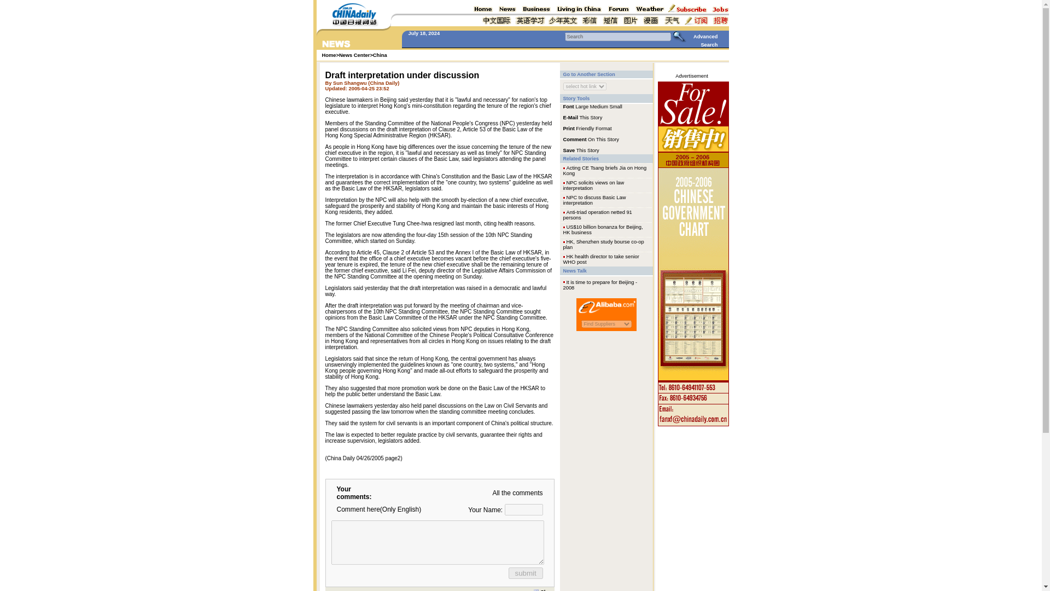 Image resolution: width=1050 pixels, height=591 pixels. I want to click on Small, so click(616, 106).